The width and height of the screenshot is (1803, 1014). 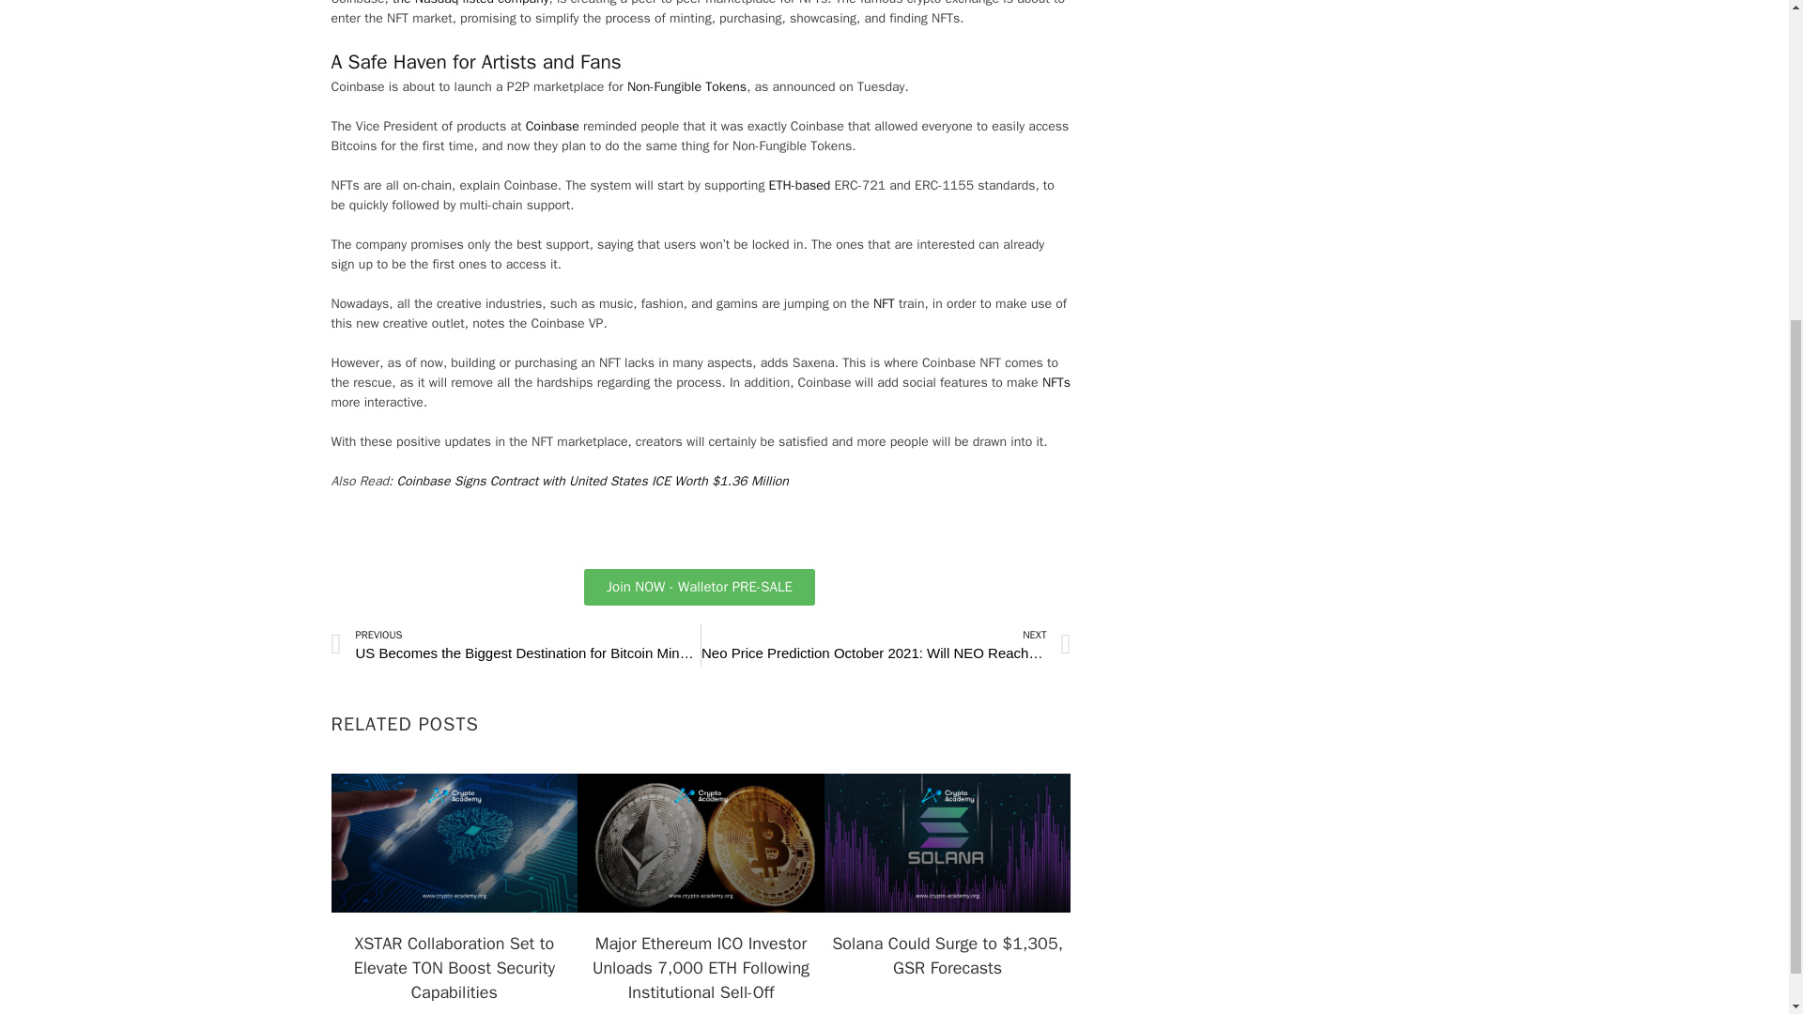 I want to click on the Nasdaq-listed company, so click(x=471, y=3).